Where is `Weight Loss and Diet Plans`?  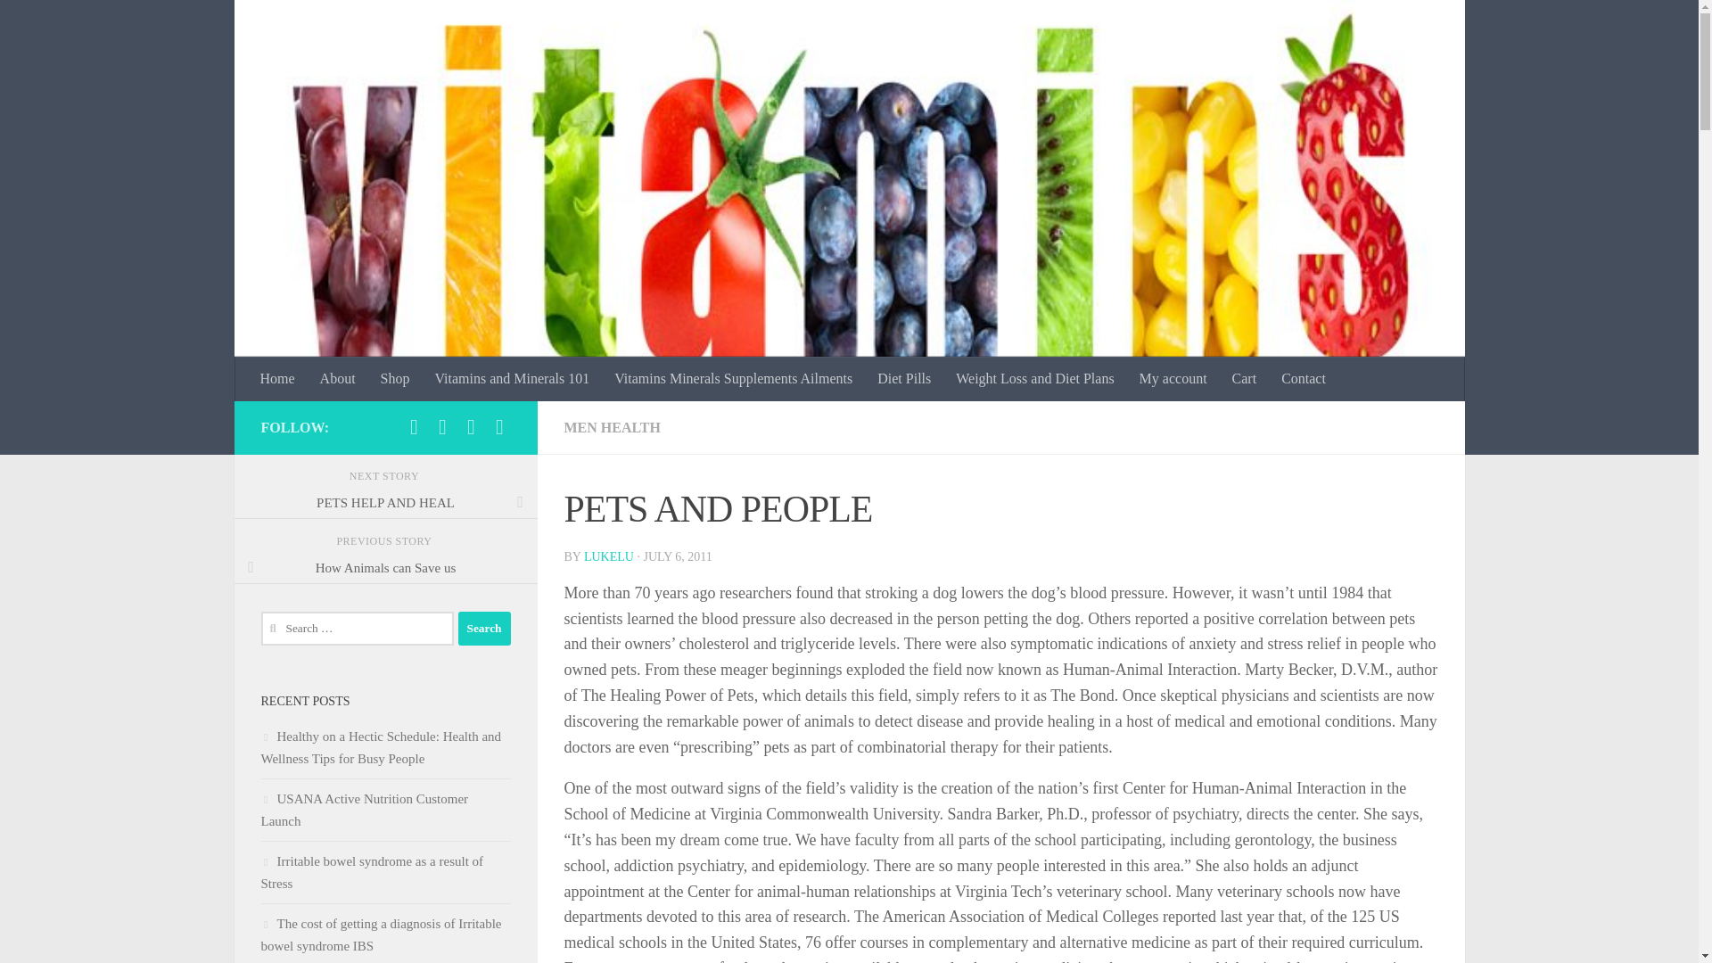
Weight Loss and Diet Plans is located at coordinates (1034, 378).